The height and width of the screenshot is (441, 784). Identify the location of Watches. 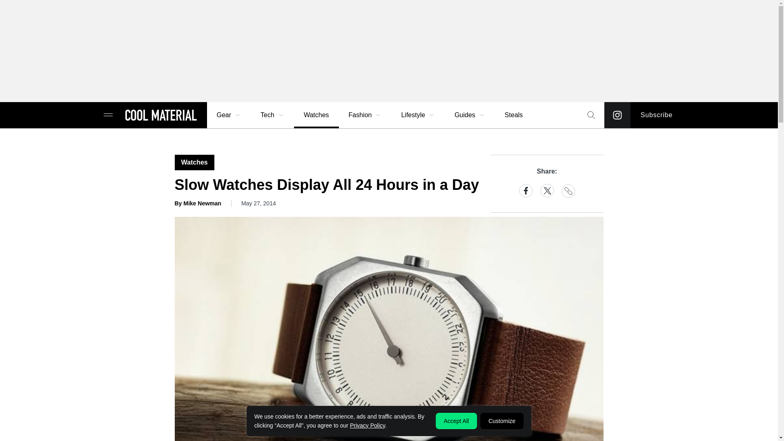
(316, 115).